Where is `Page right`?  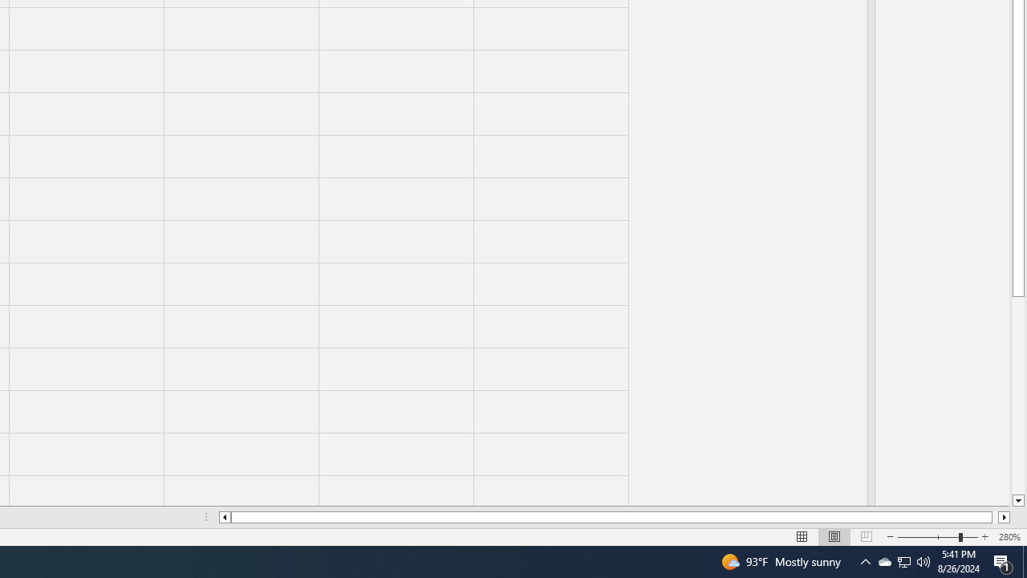 Page right is located at coordinates (995, 517).